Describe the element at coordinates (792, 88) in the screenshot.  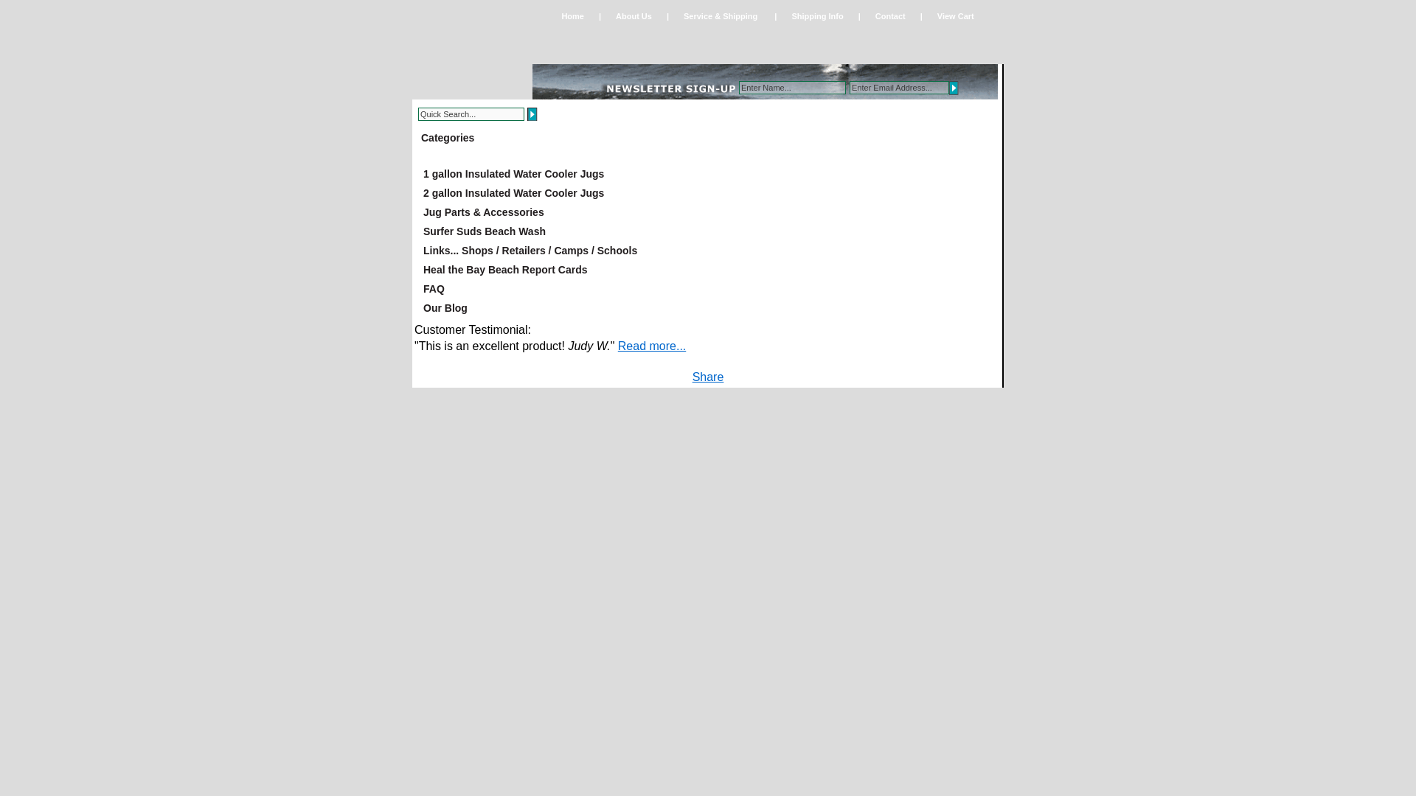
I see `Enter Name...` at that location.